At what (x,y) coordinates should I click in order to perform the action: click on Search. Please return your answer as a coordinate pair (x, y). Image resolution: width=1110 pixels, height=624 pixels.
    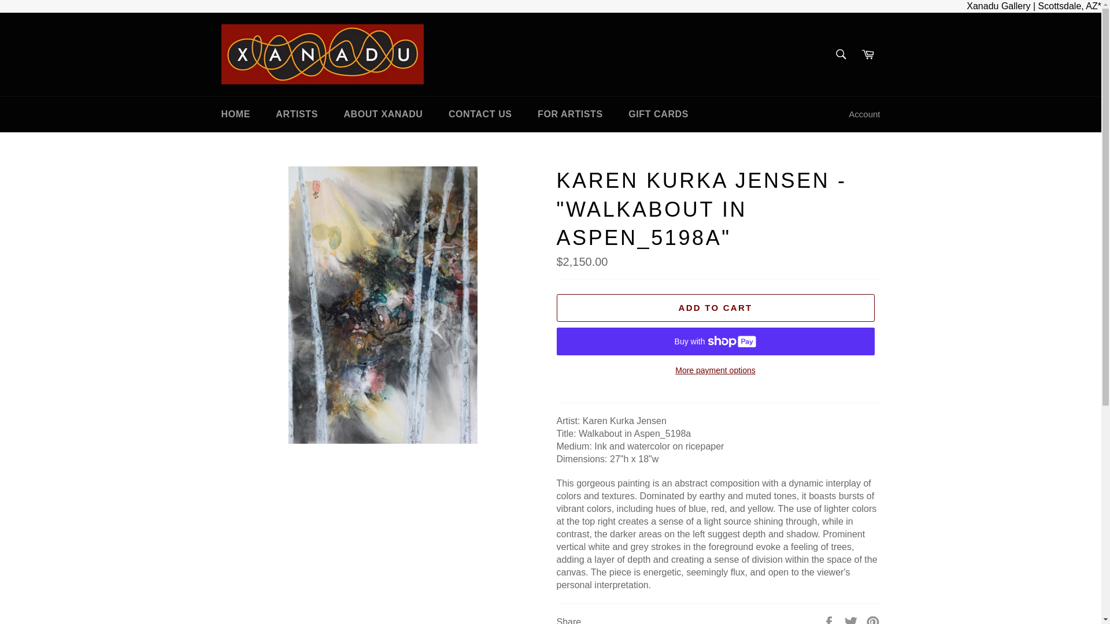
    Looking at the image, I should click on (840, 54).